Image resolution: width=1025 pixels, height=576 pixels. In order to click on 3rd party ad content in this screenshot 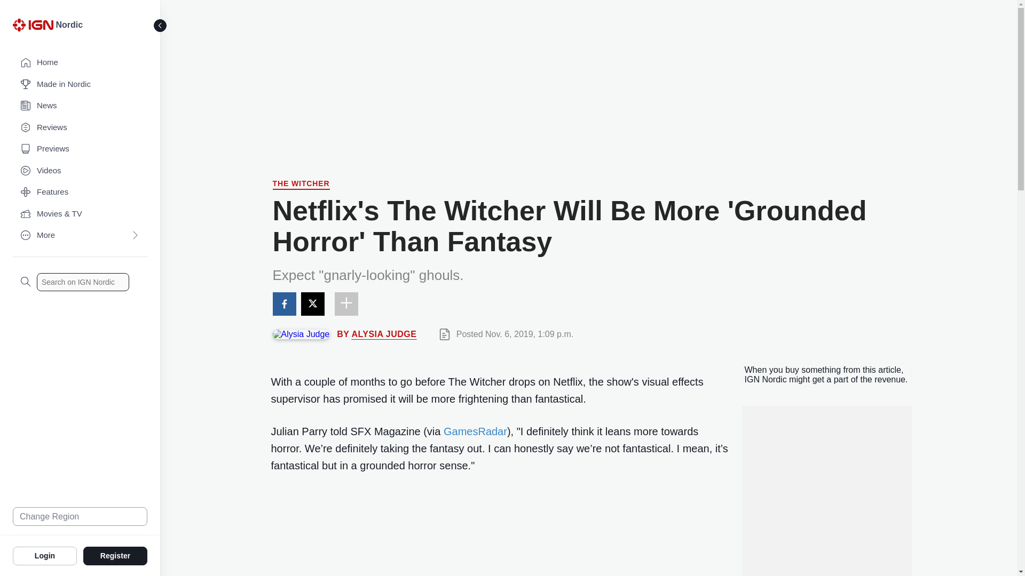, I will do `click(588, 77)`.